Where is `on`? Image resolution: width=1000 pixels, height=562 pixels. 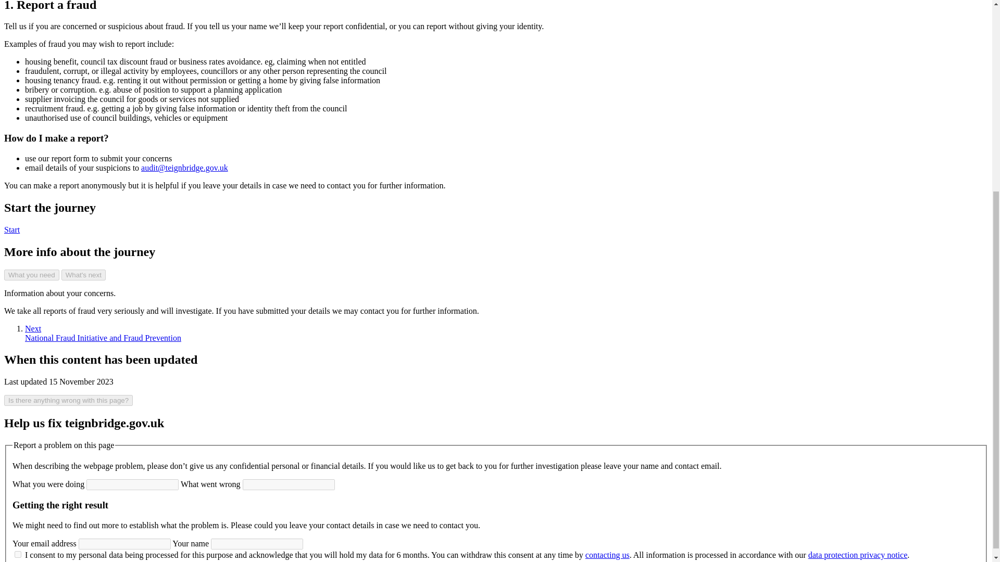
on is located at coordinates (31, 275).